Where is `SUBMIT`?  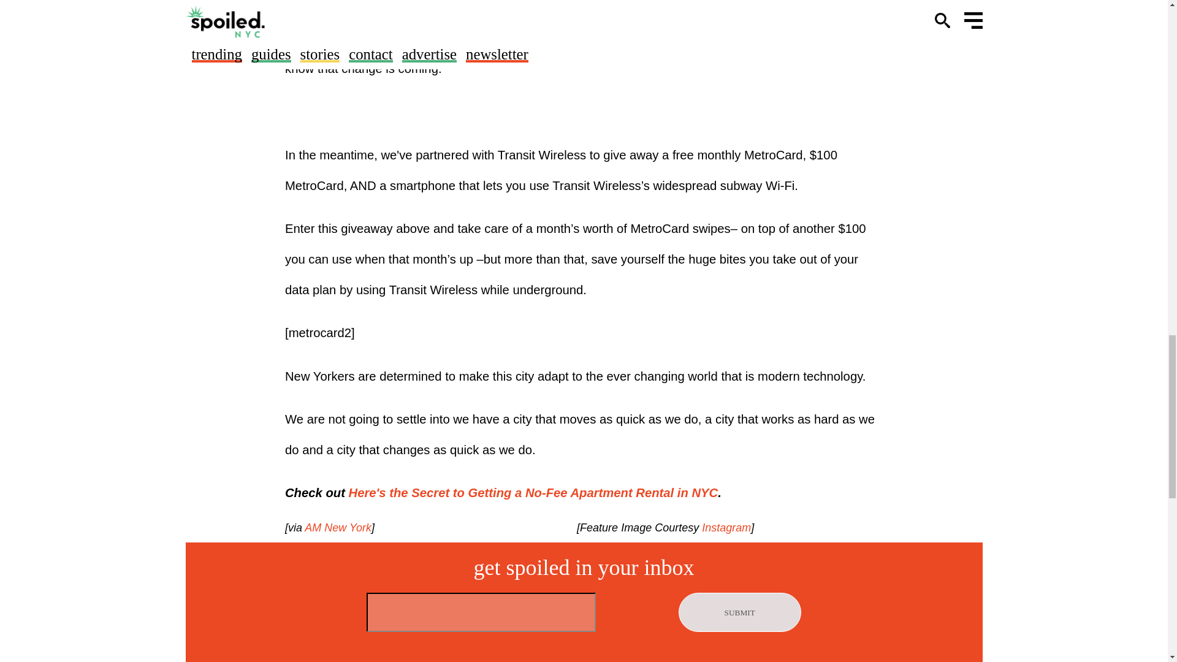
SUBMIT is located at coordinates (740, 612).